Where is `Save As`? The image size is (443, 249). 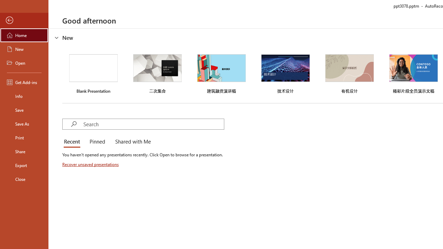 Save As is located at coordinates (24, 124).